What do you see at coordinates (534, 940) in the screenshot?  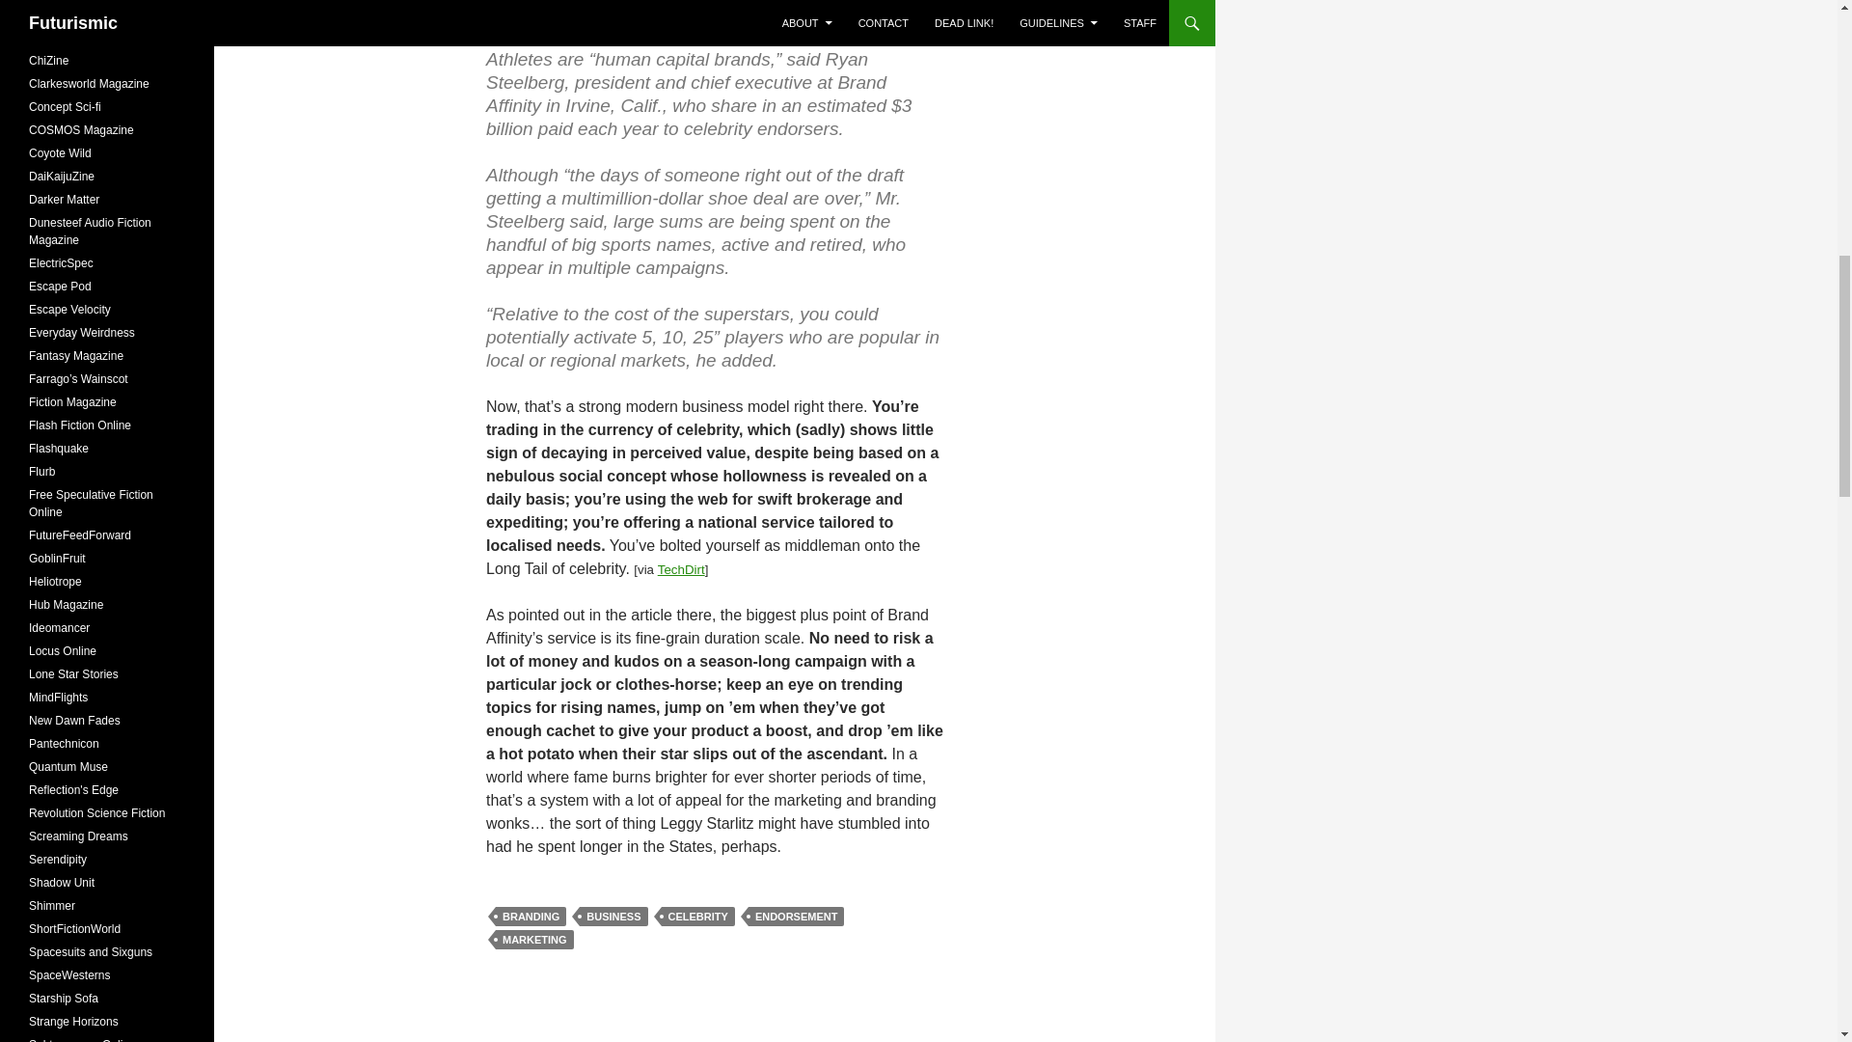 I see `MARKETING` at bounding box center [534, 940].